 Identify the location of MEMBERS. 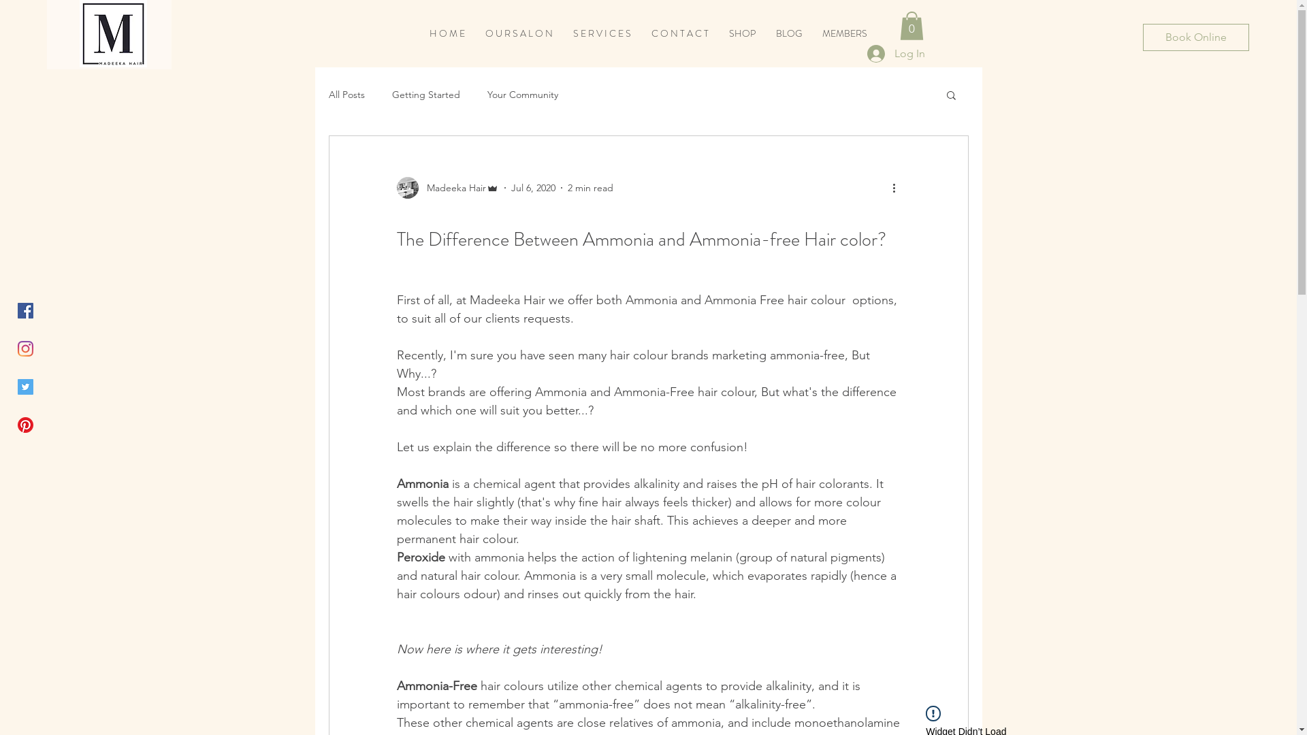
(845, 34).